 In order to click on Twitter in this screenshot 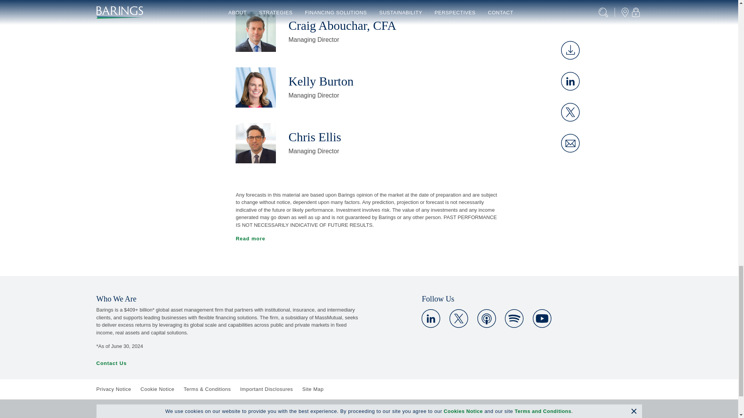, I will do `click(458, 318)`.